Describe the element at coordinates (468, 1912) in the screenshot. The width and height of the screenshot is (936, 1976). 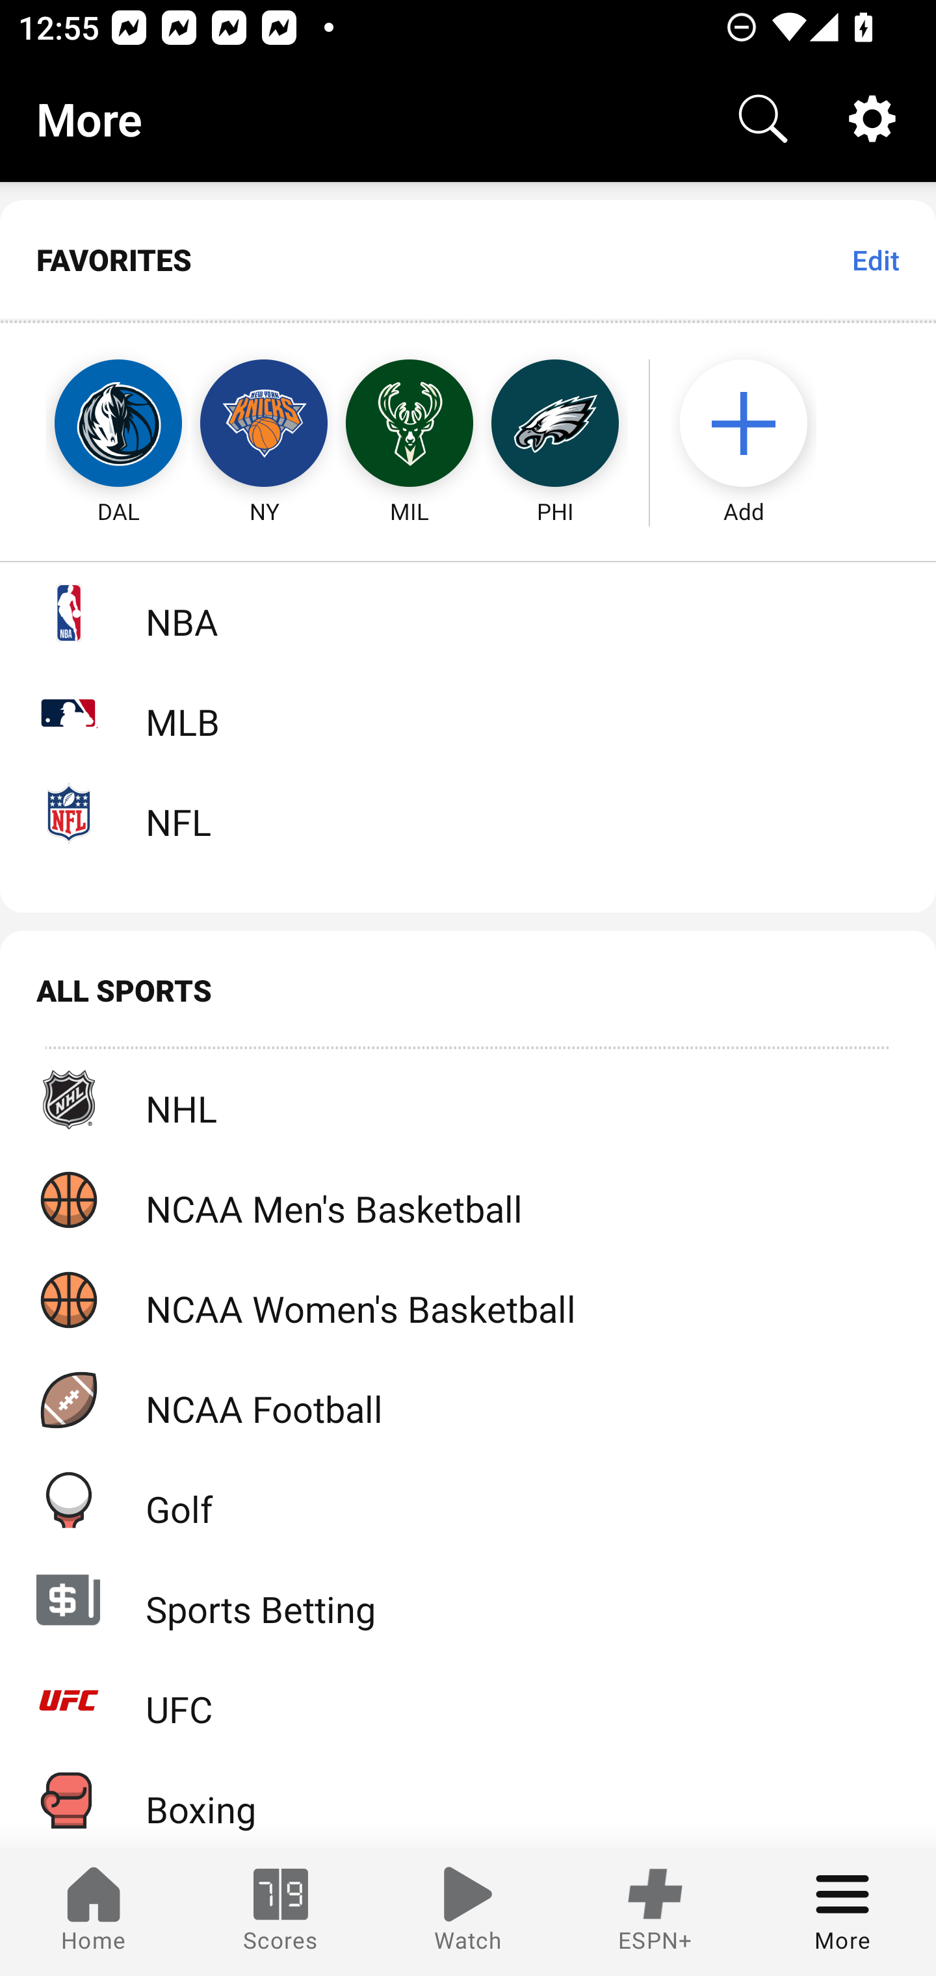
I see `Watch` at that location.